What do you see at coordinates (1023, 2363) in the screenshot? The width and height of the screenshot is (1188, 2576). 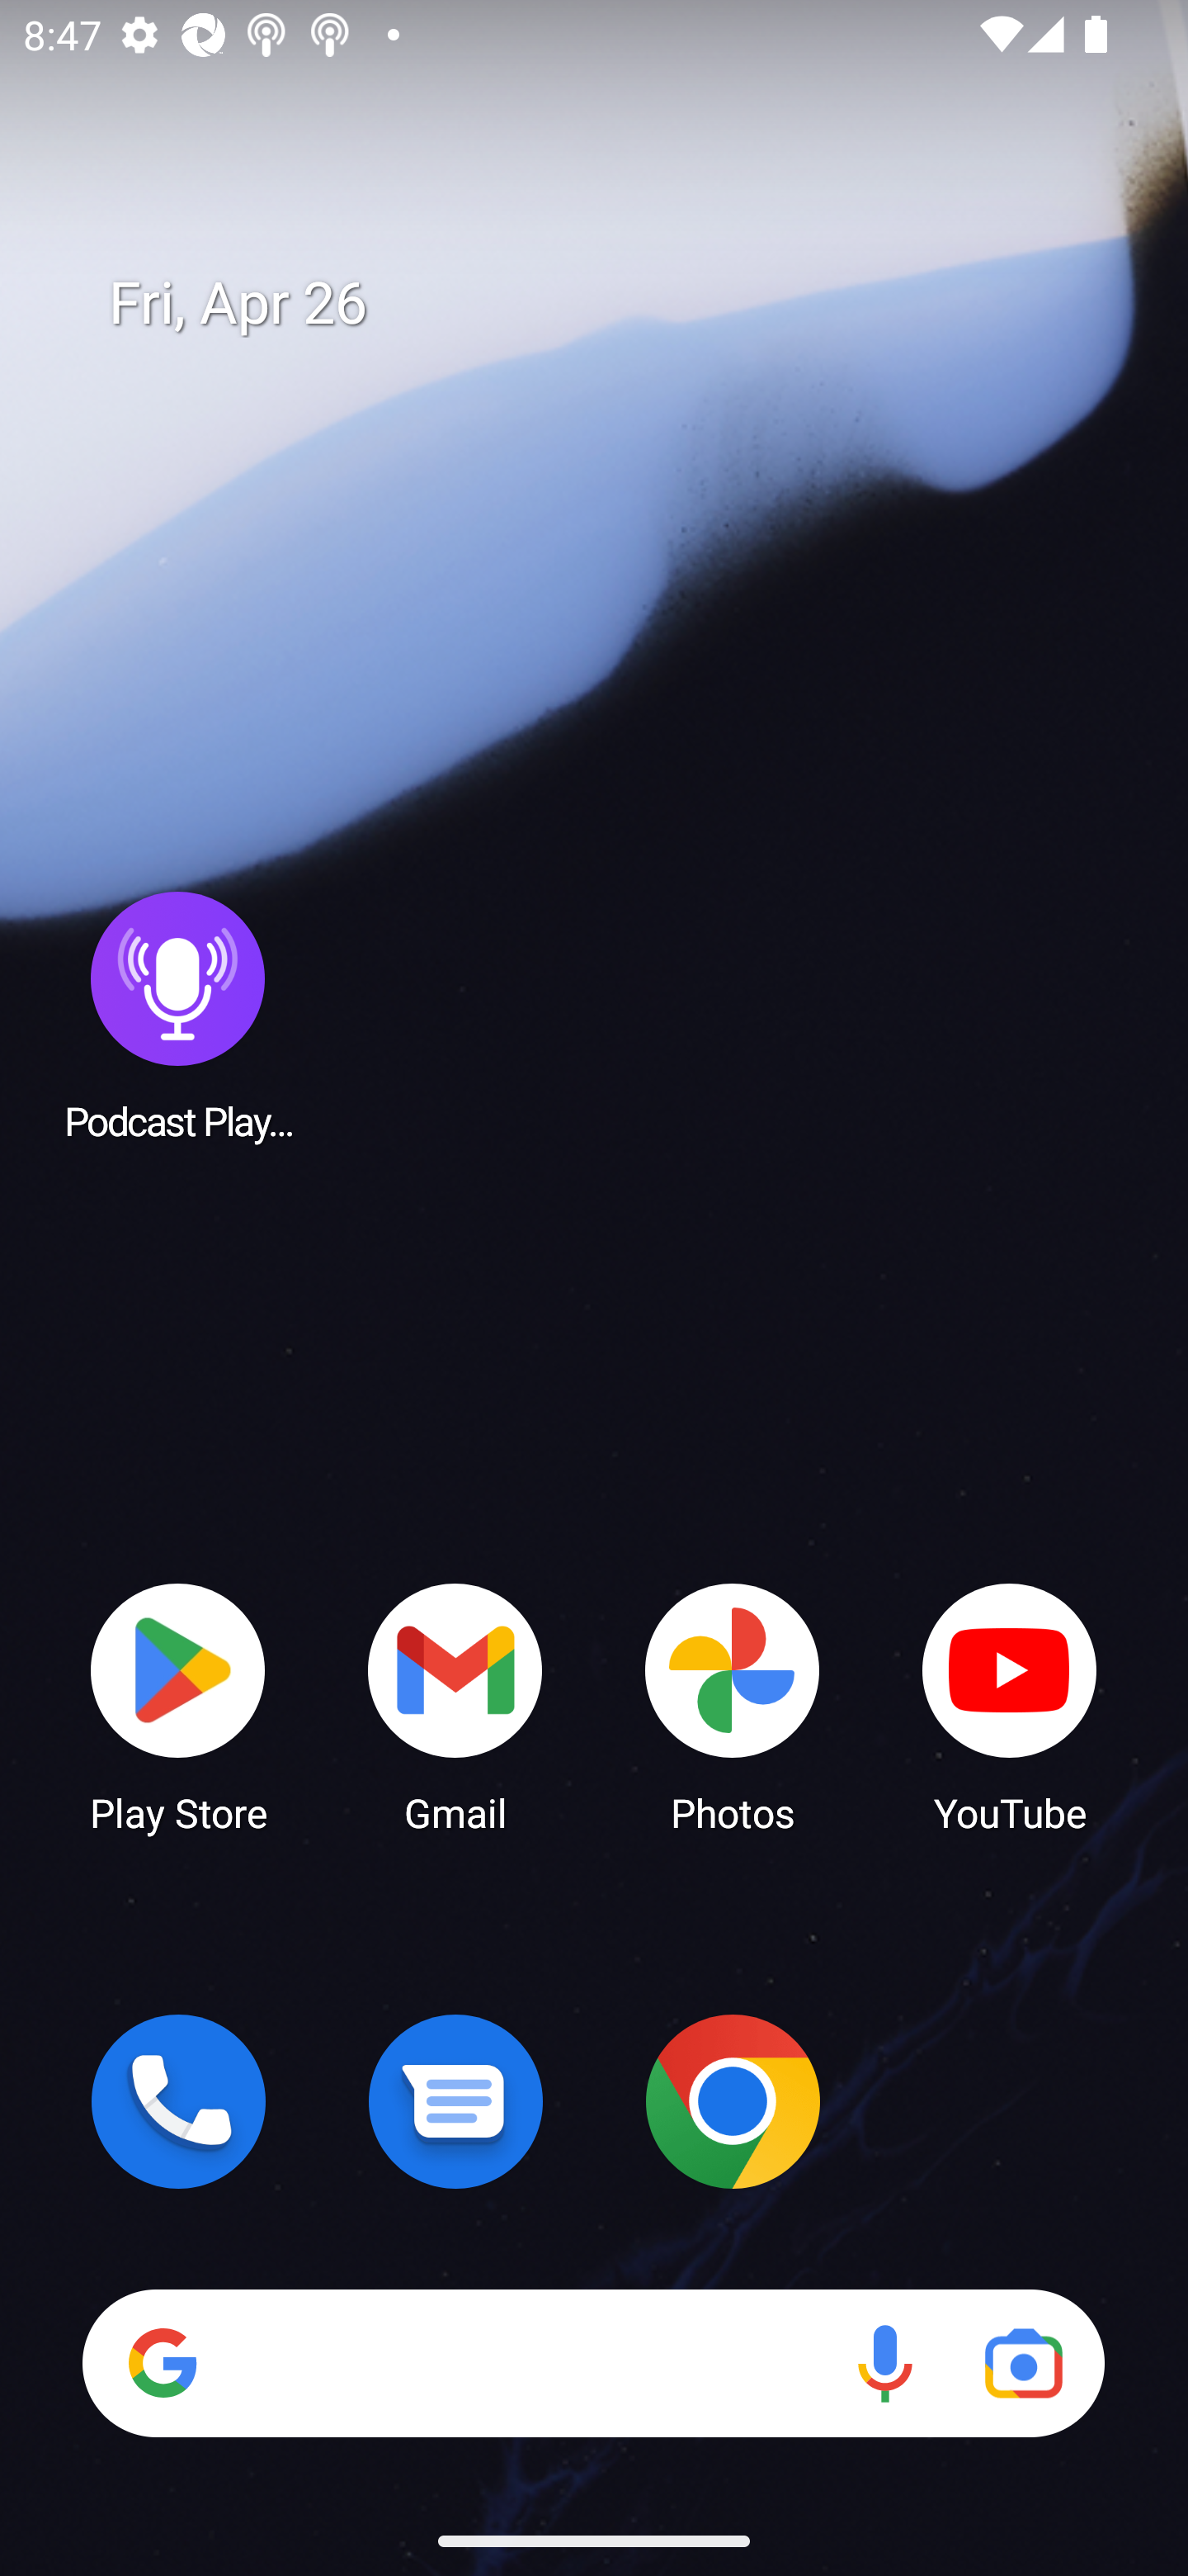 I see `Google Lens` at bounding box center [1023, 2363].